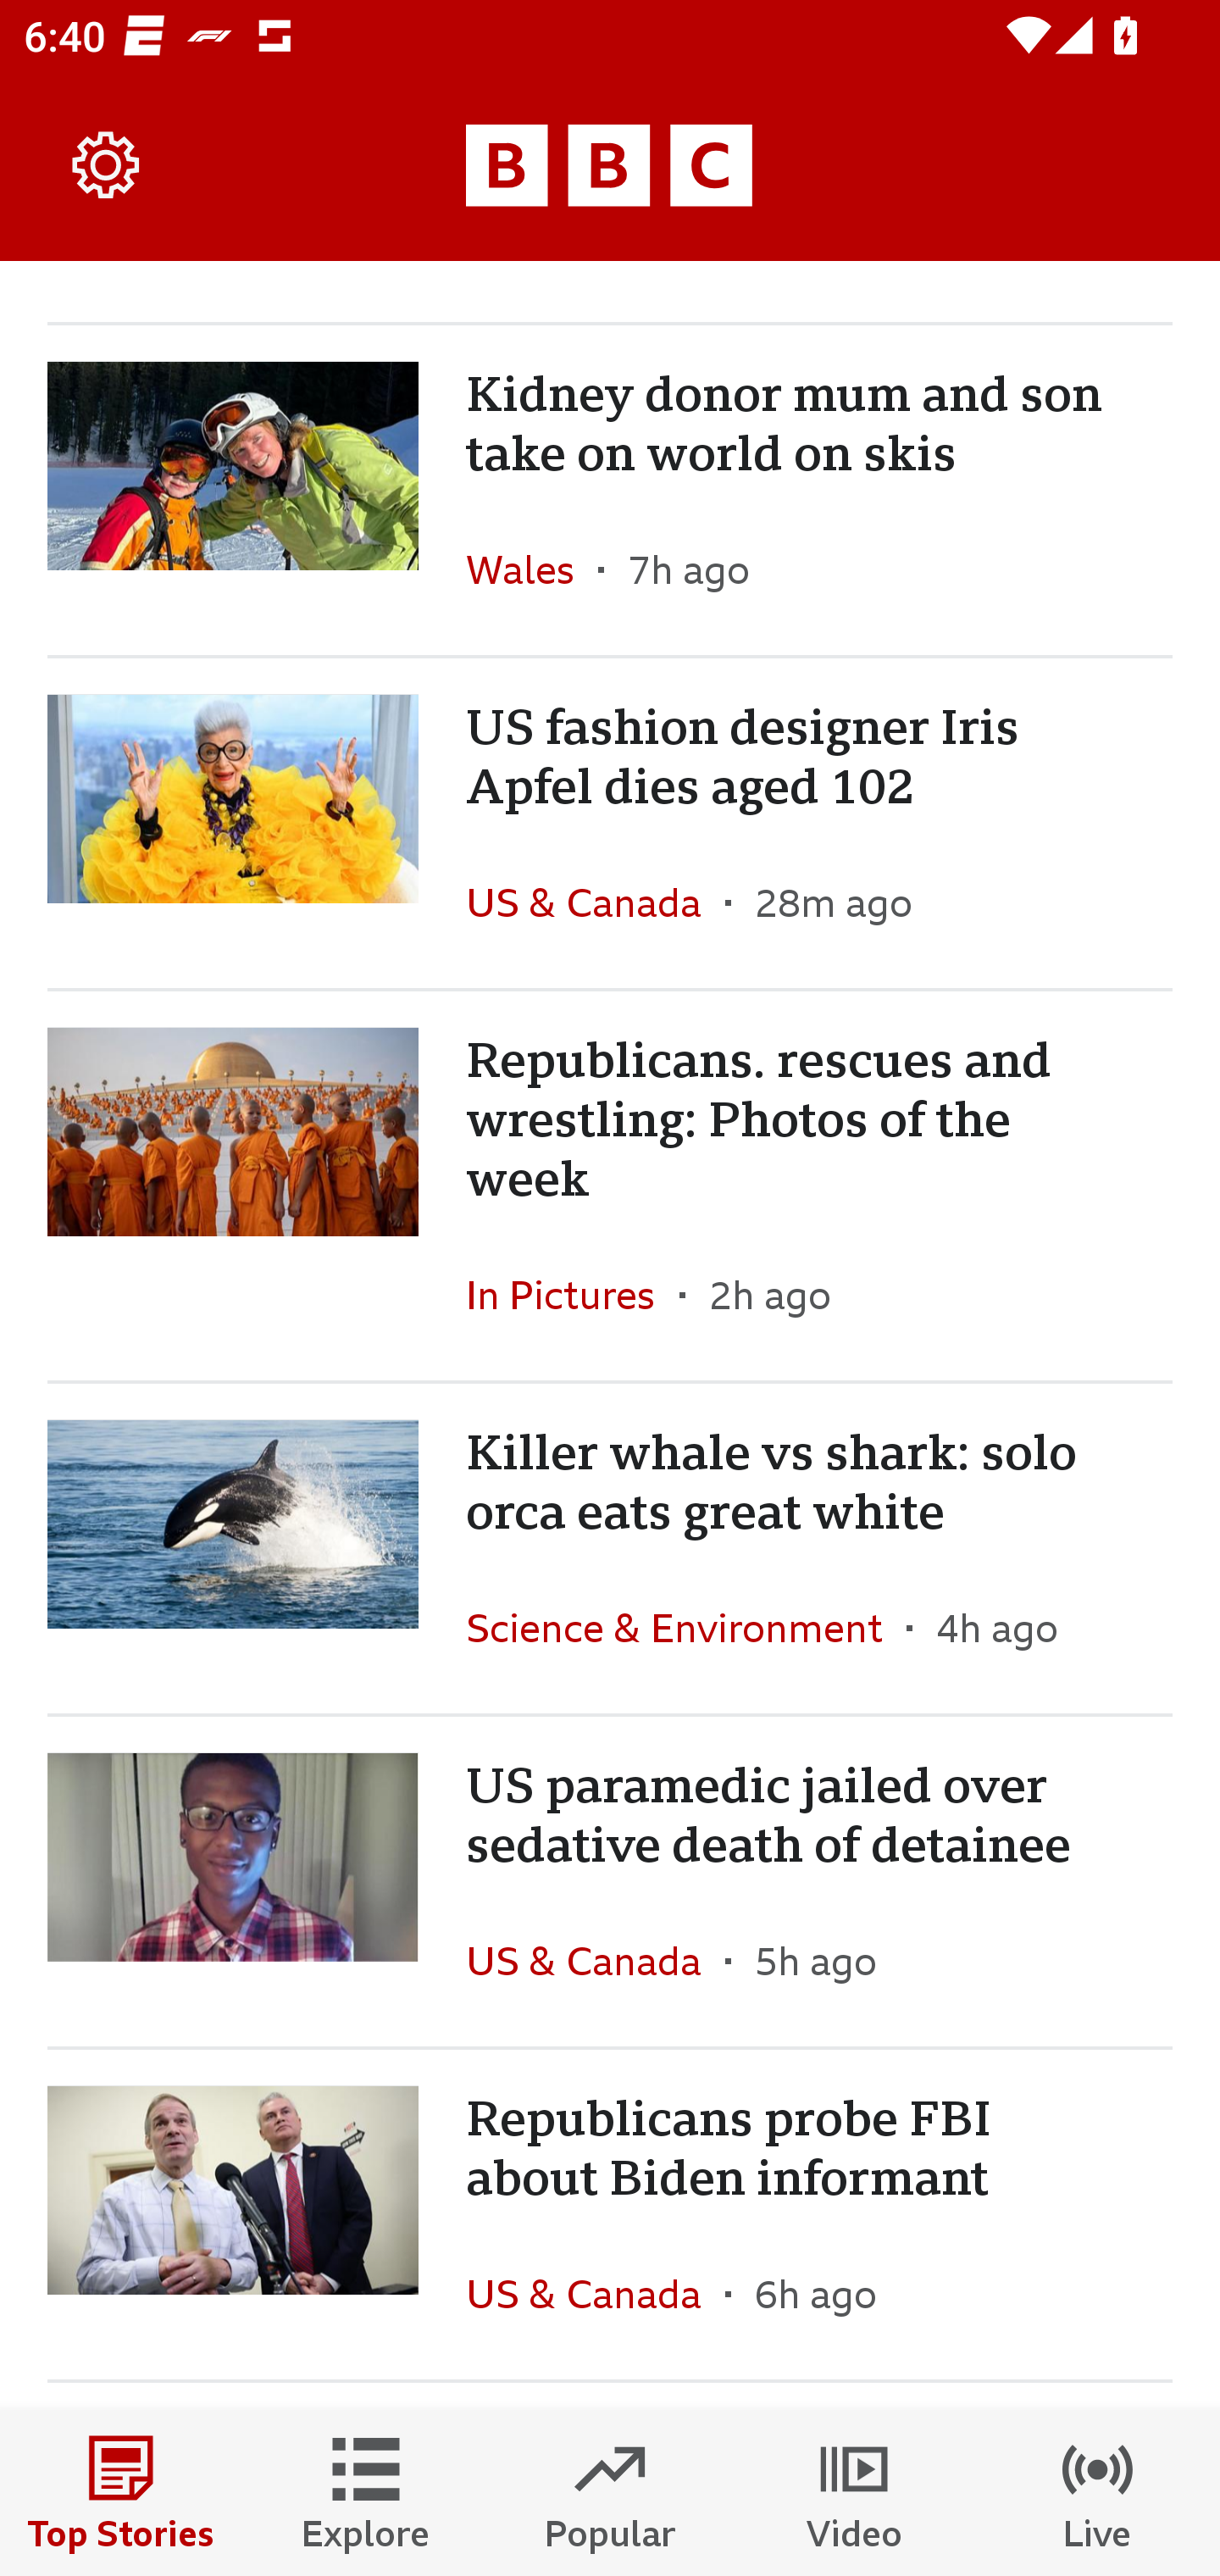  What do you see at coordinates (1098, 2493) in the screenshot?
I see `Live` at bounding box center [1098, 2493].